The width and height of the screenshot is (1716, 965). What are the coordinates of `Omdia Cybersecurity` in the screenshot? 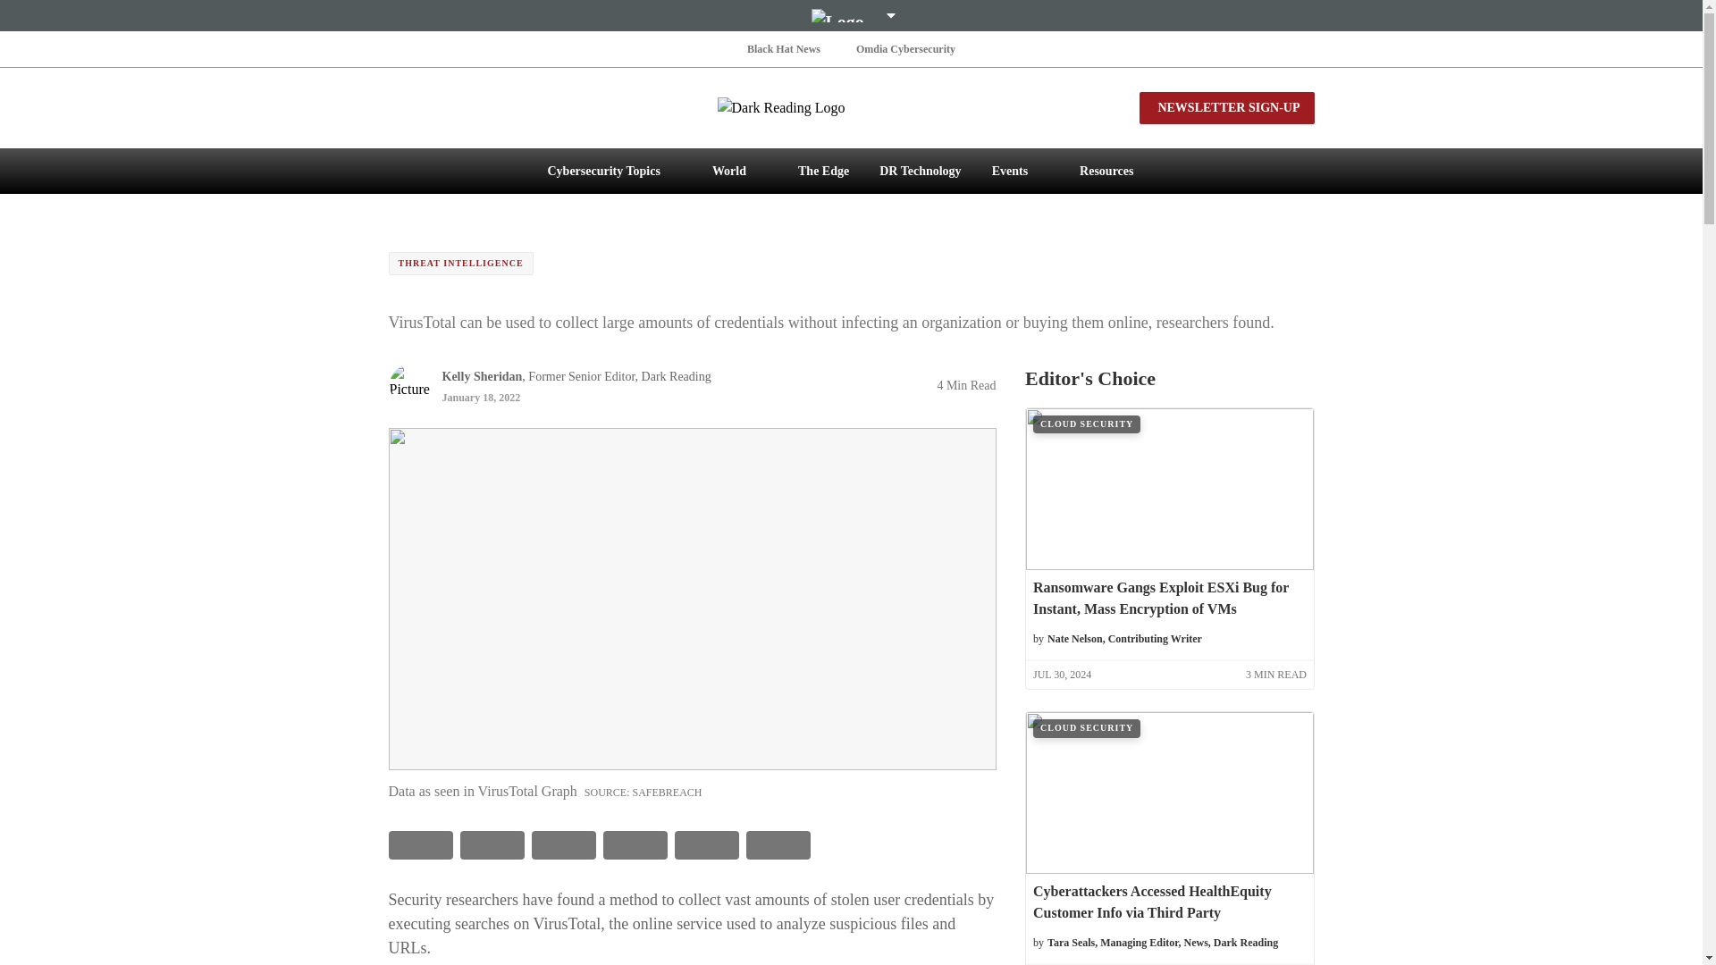 It's located at (906, 48).